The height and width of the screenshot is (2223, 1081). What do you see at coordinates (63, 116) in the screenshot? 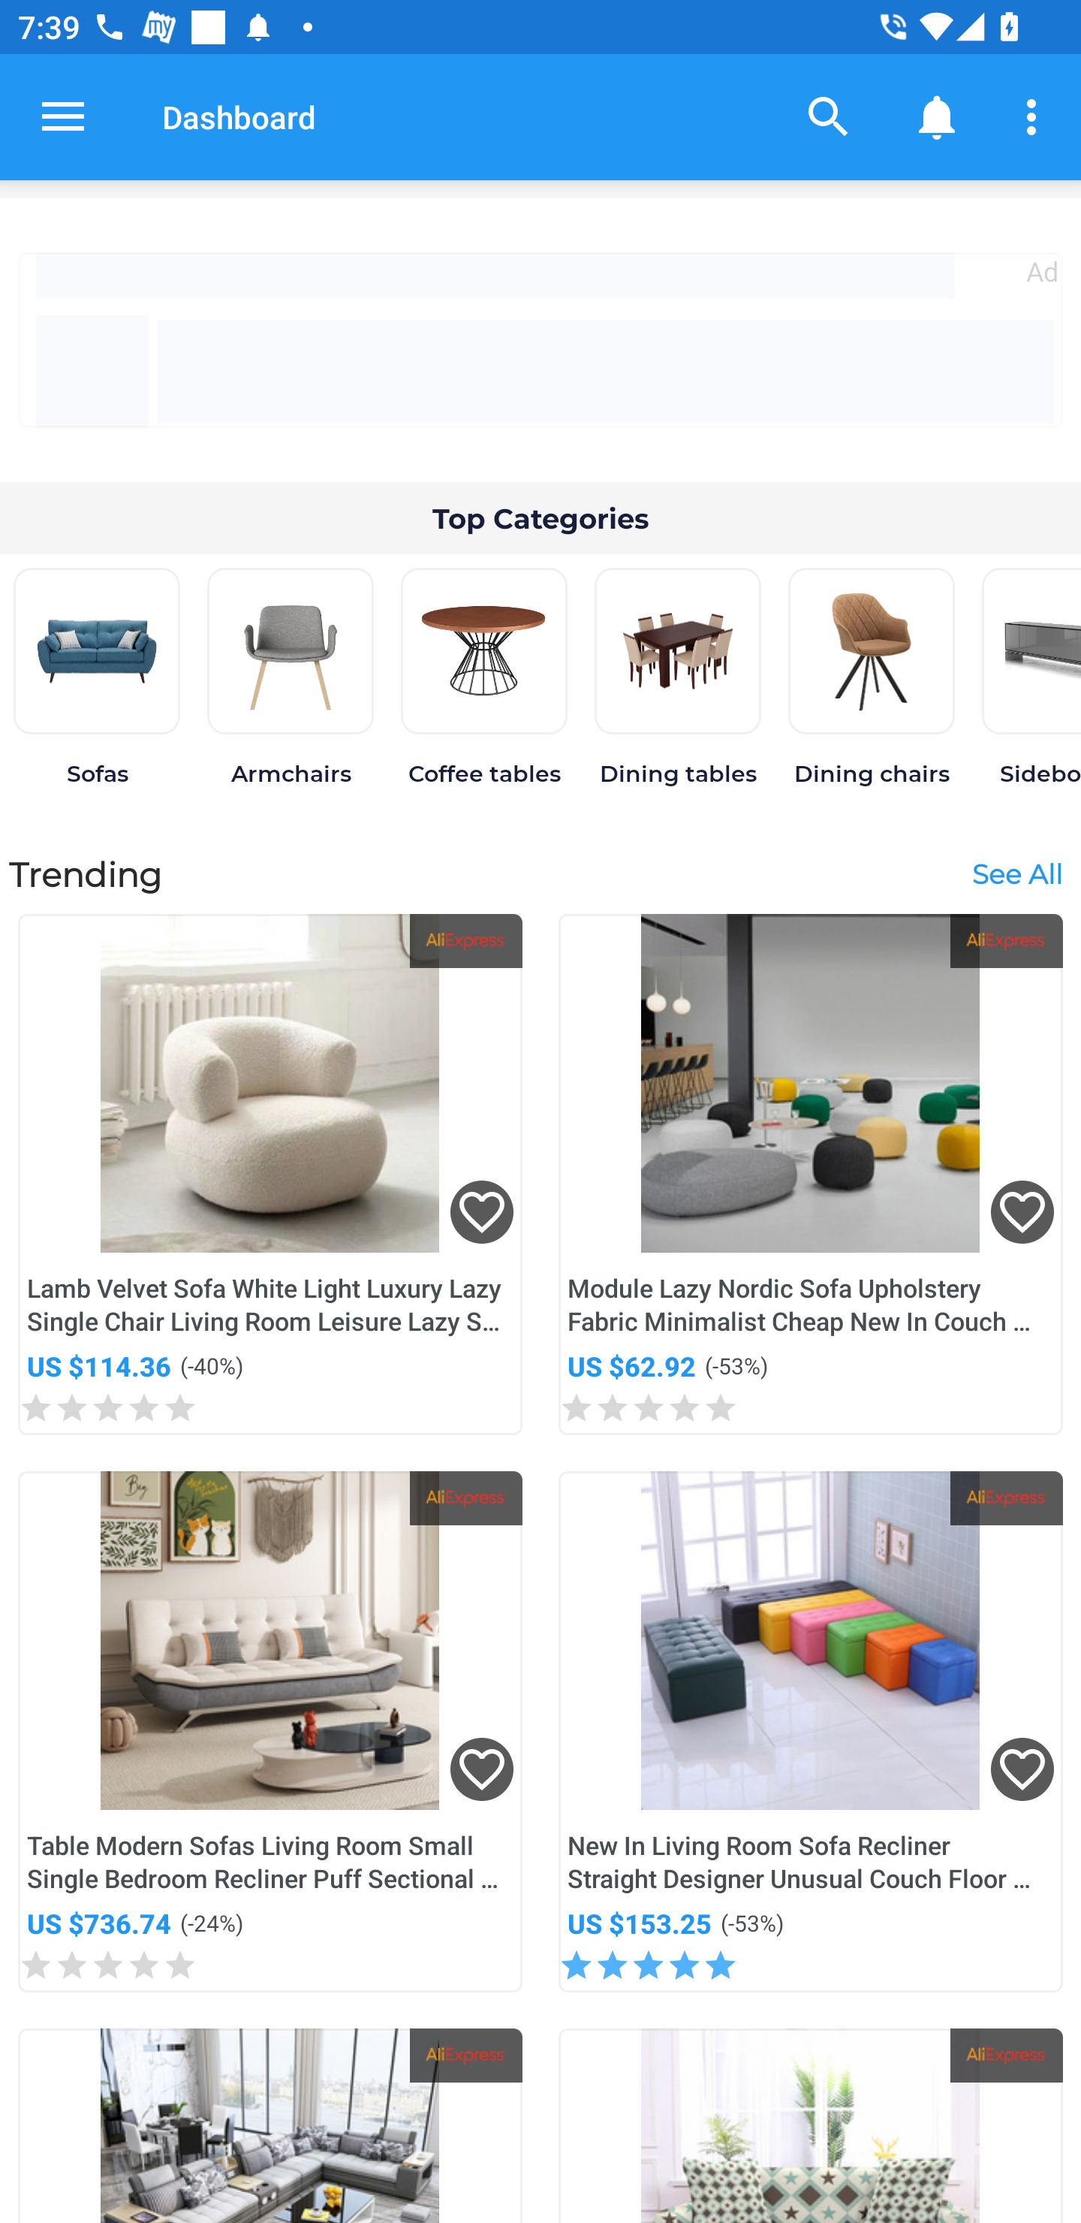
I see `Open navigation drawer` at bounding box center [63, 116].